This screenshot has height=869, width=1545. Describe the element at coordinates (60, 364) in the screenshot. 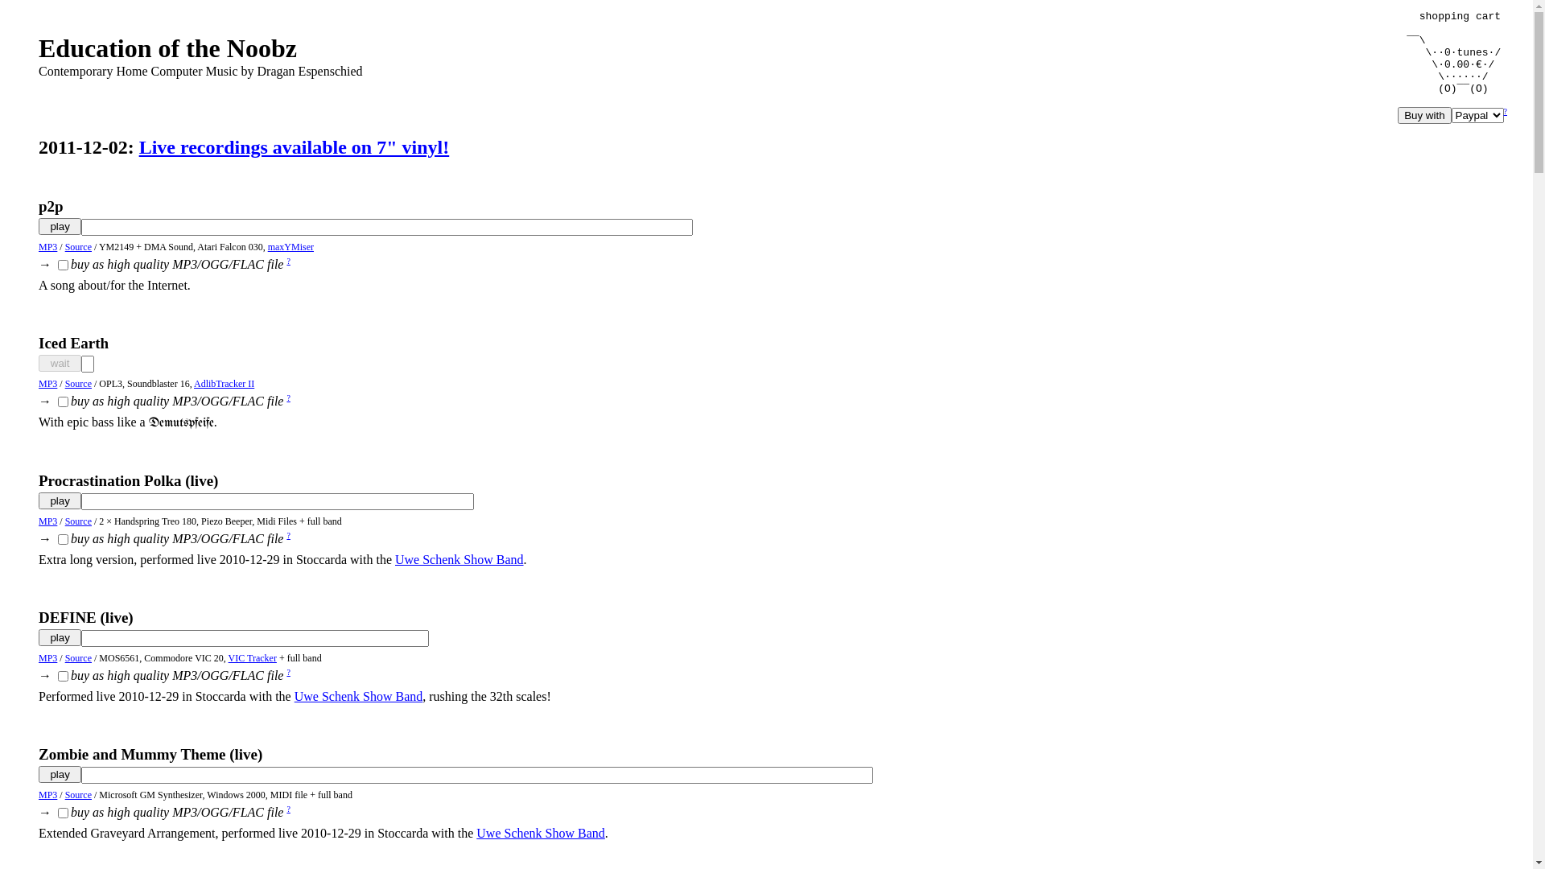

I see `wait` at that location.